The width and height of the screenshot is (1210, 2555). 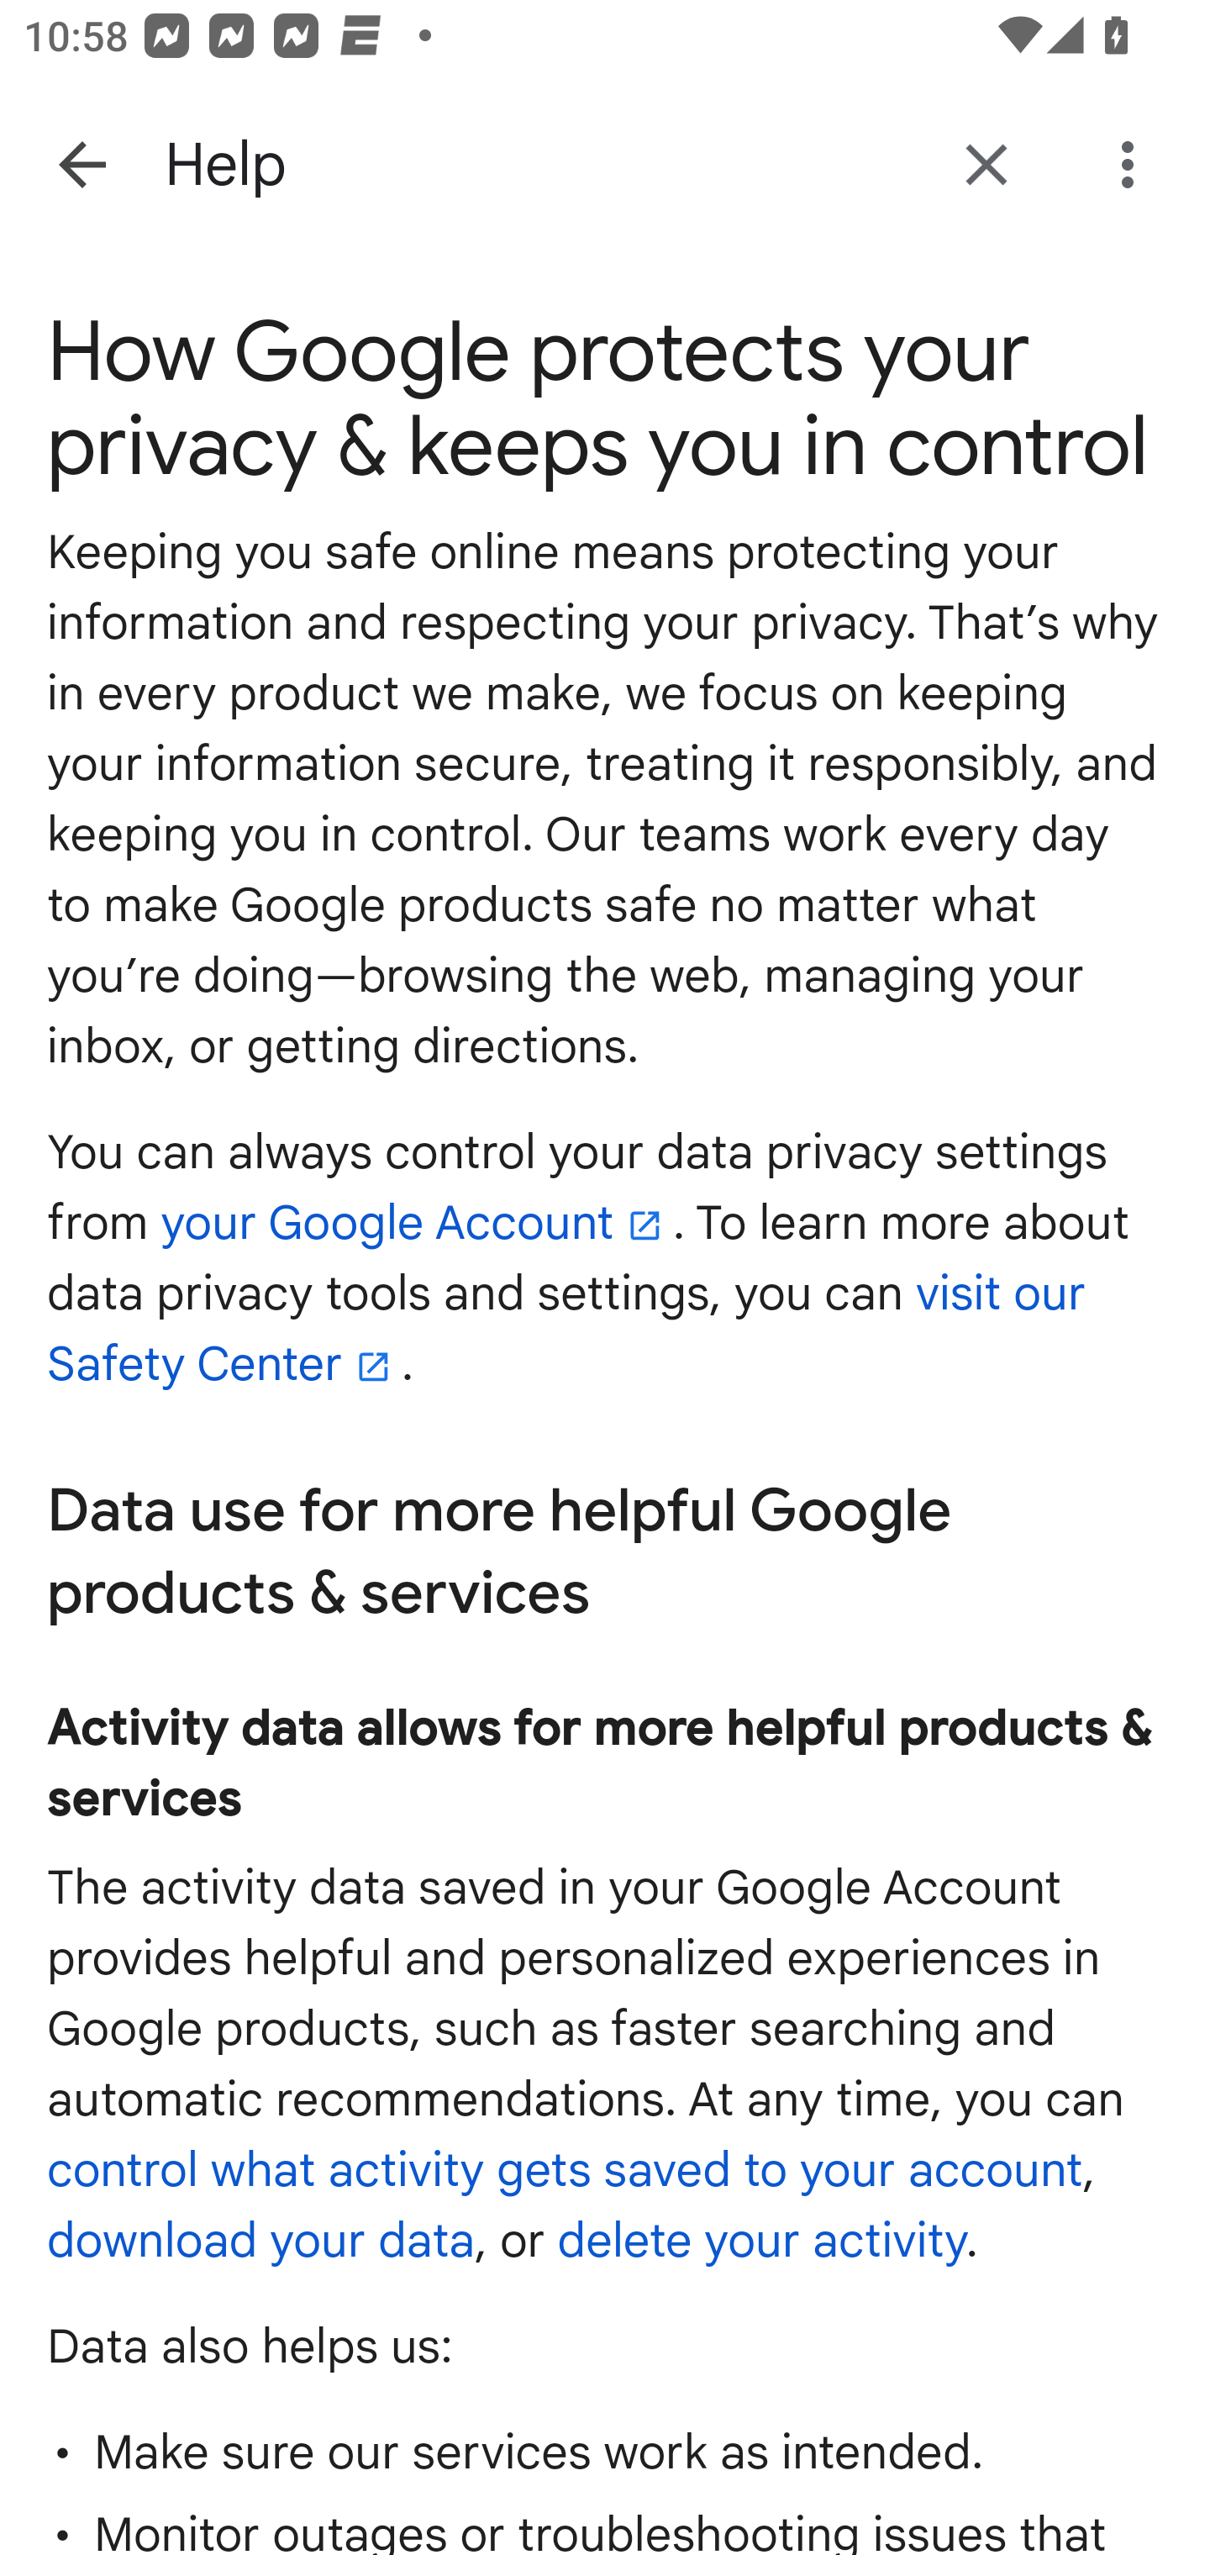 What do you see at coordinates (1134, 165) in the screenshot?
I see `More options` at bounding box center [1134, 165].